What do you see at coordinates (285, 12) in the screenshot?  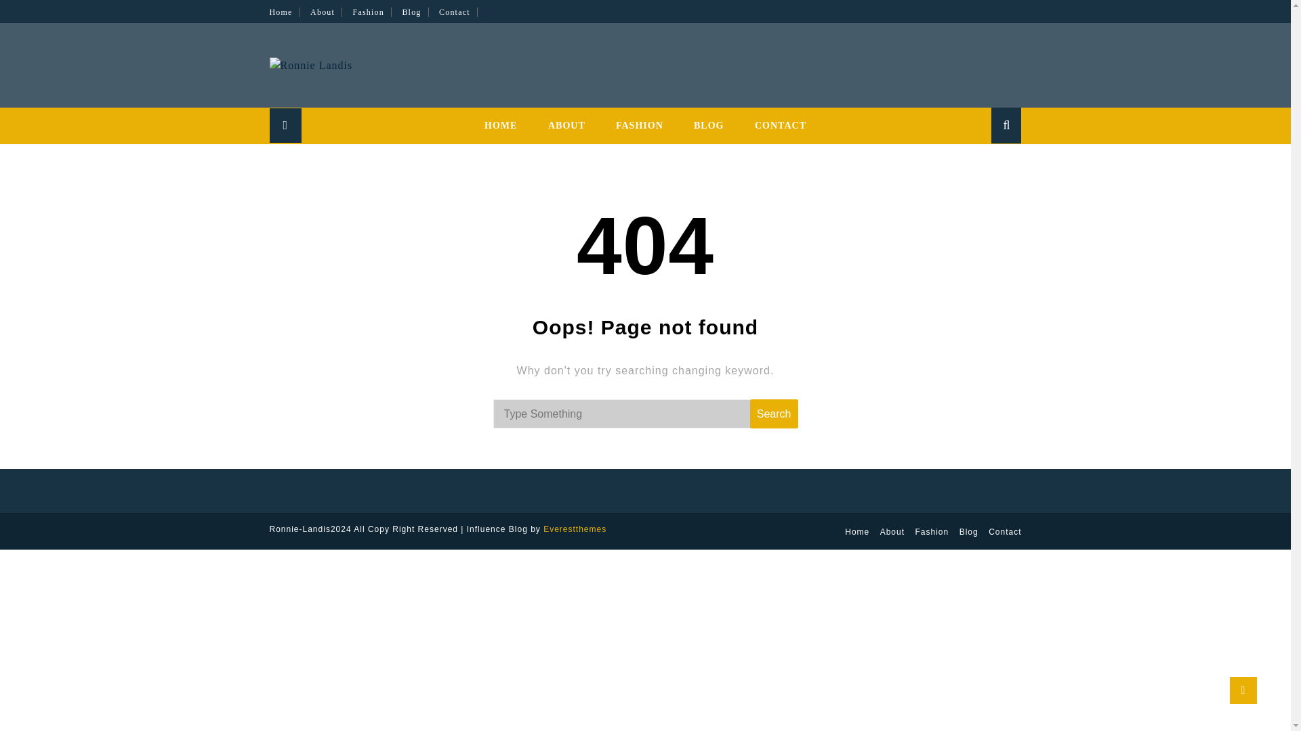 I see `Home` at bounding box center [285, 12].